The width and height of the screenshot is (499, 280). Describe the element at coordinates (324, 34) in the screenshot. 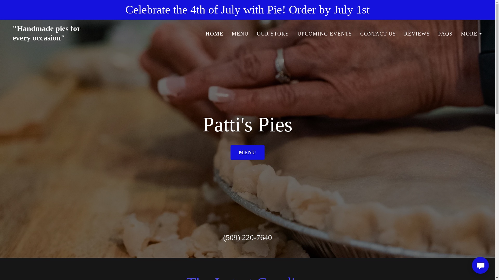

I see `MENU` at that location.